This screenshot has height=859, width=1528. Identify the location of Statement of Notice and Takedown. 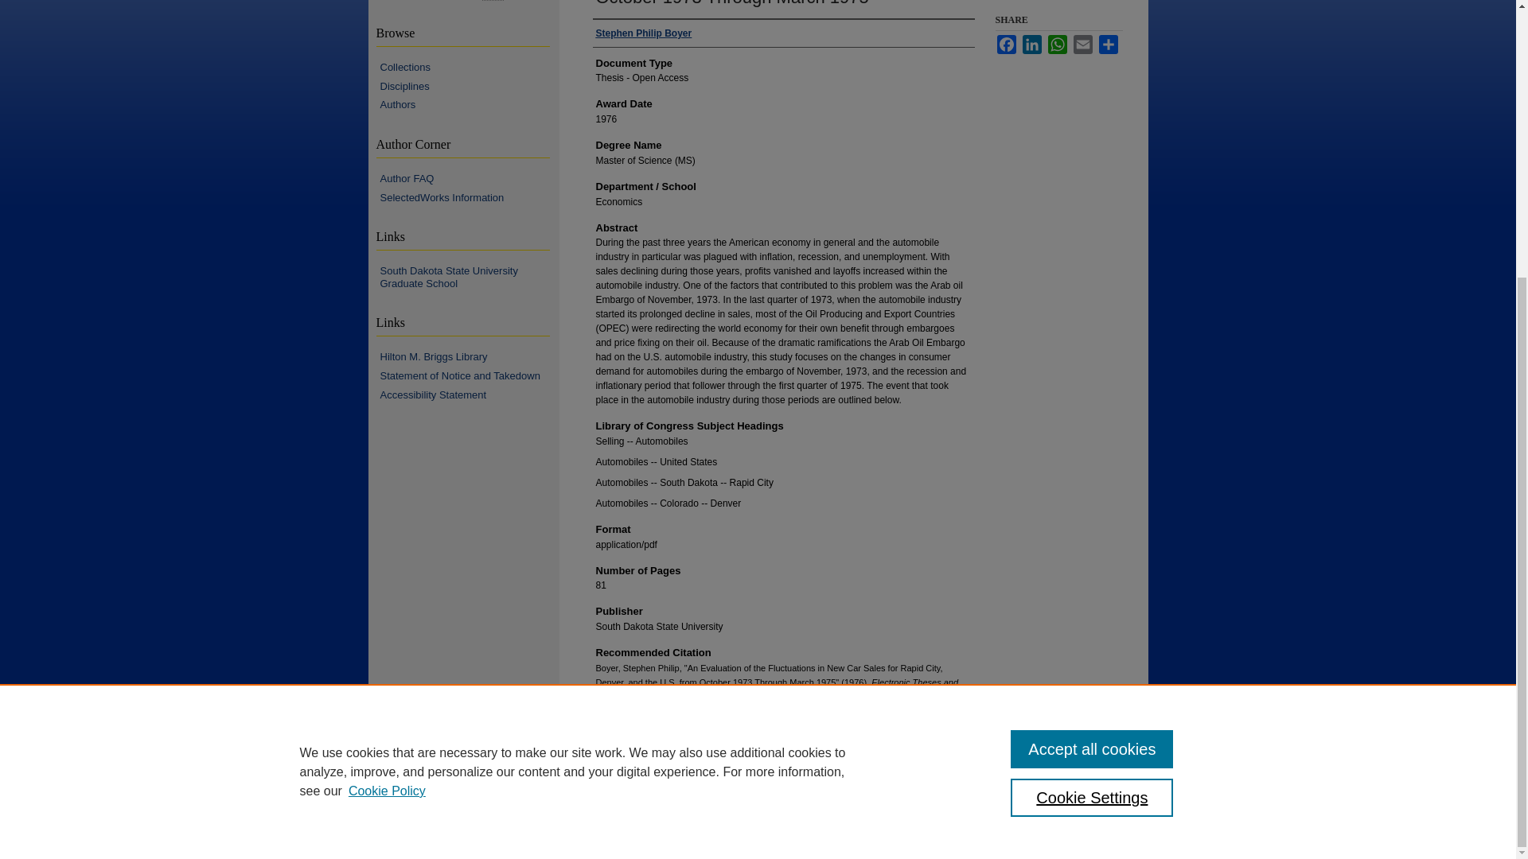
(470, 375).